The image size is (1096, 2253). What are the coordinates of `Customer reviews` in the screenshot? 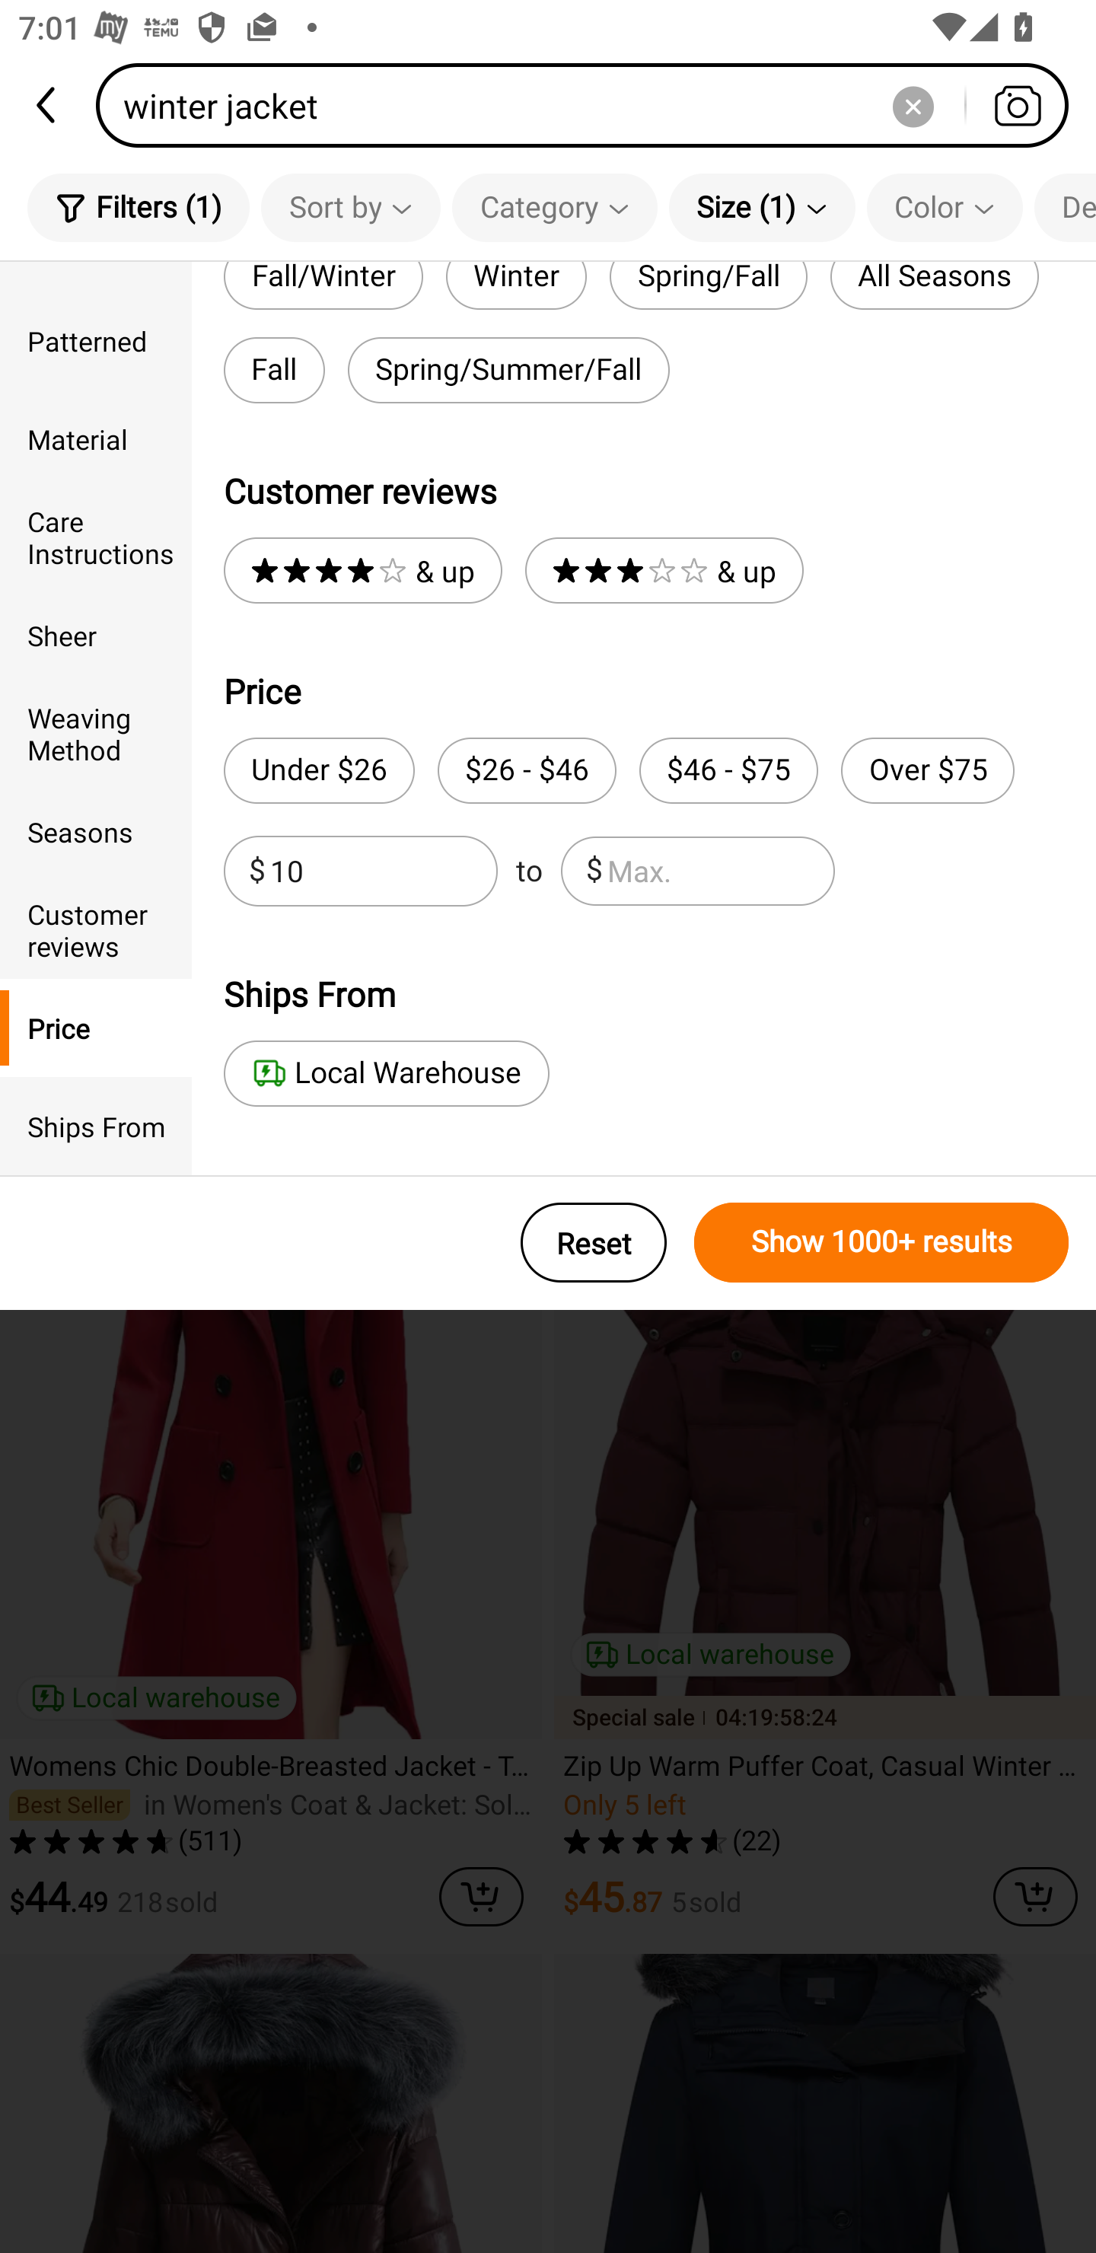 It's located at (96, 929).